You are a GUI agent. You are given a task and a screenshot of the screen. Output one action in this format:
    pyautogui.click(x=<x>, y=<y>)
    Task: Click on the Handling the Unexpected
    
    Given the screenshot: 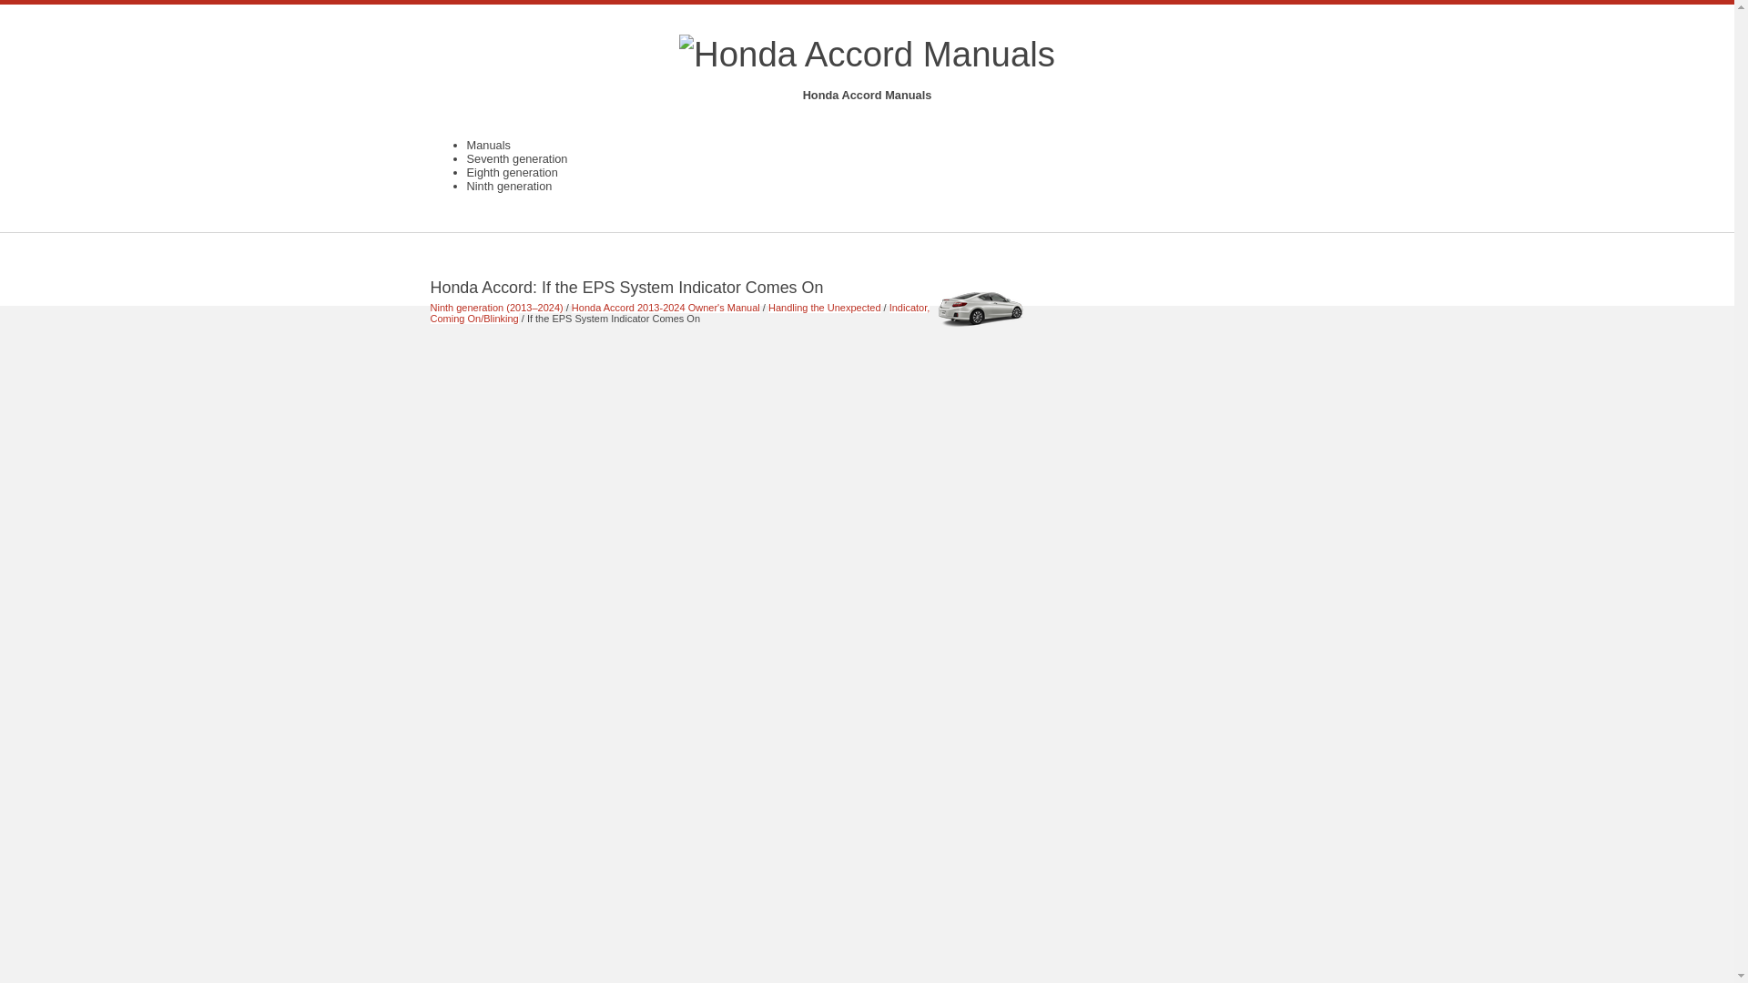 What is the action you would take?
    pyautogui.click(x=825, y=308)
    